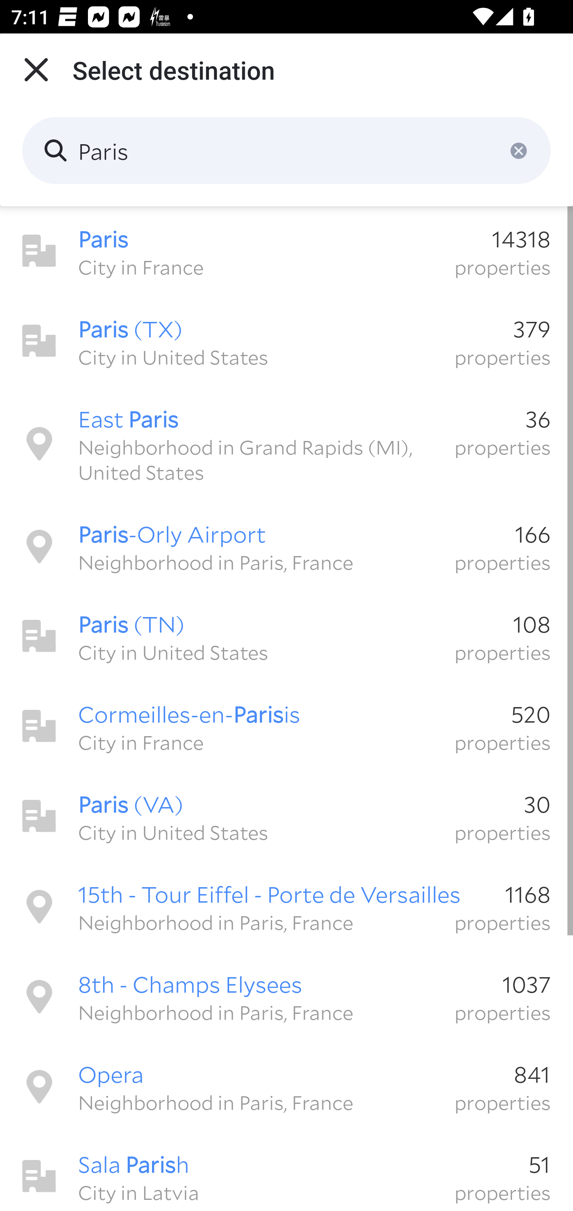 This screenshot has height=1211, width=573. What do you see at coordinates (286, 251) in the screenshot?
I see `Paris 14318 City in France properties` at bounding box center [286, 251].